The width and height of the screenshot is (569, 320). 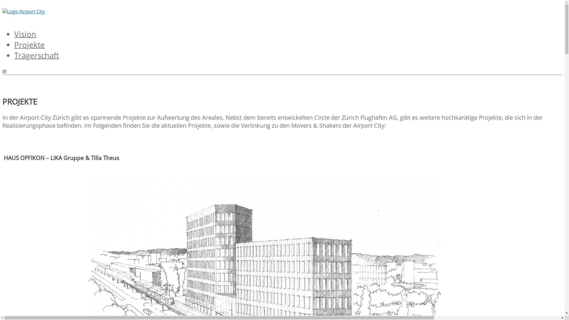 What do you see at coordinates (25, 32) in the screenshot?
I see `Vision` at bounding box center [25, 32].